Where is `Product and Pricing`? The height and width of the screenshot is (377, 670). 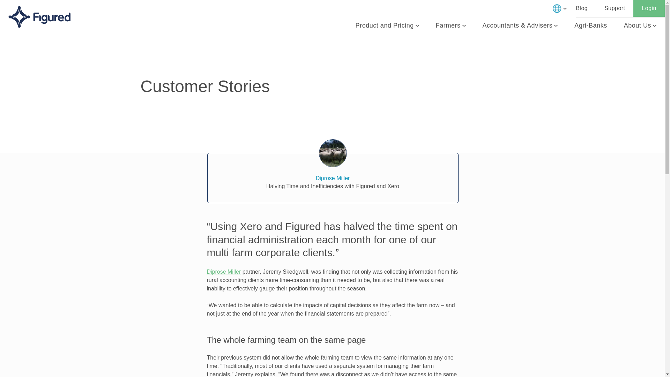
Product and Pricing is located at coordinates (387, 26).